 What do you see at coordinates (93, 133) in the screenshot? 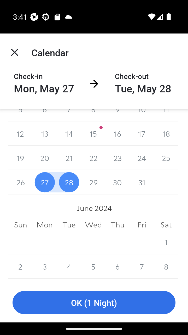
I see `15 15 May 2024` at bounding box center [93, 133].